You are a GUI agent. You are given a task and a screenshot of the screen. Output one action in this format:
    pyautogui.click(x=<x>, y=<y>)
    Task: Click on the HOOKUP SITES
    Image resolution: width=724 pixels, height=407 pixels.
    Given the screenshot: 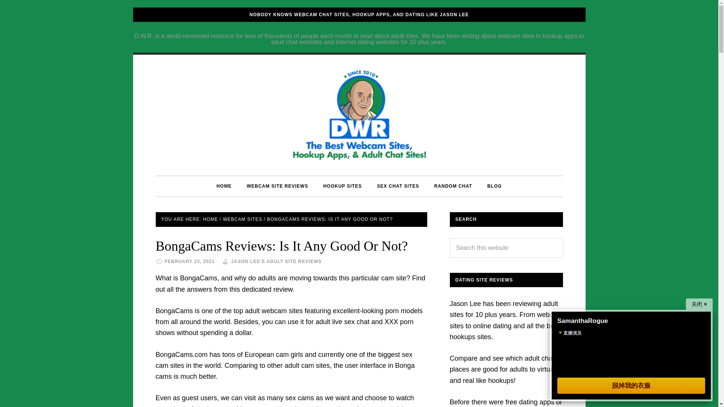 What is the action you would take?
    pyautogui.click(x=342, y=186)
    